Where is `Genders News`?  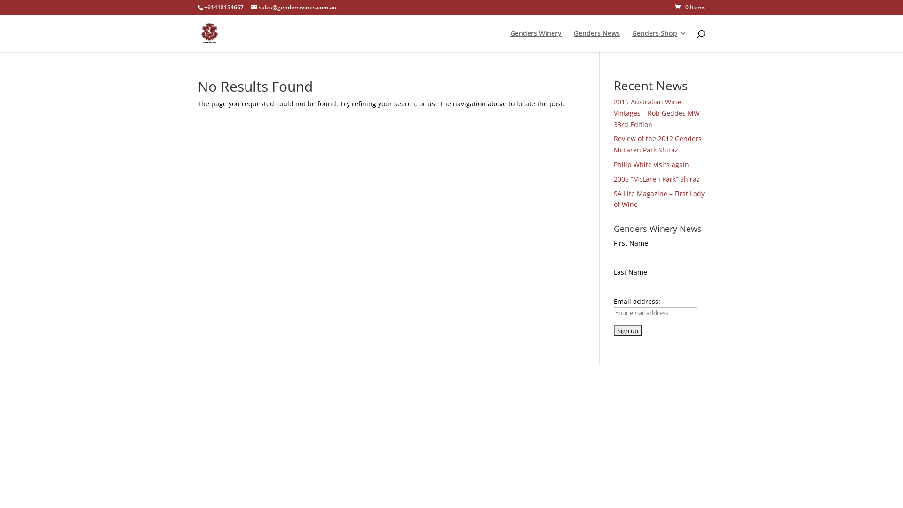
Genders News is located at coordinates (597, 41).